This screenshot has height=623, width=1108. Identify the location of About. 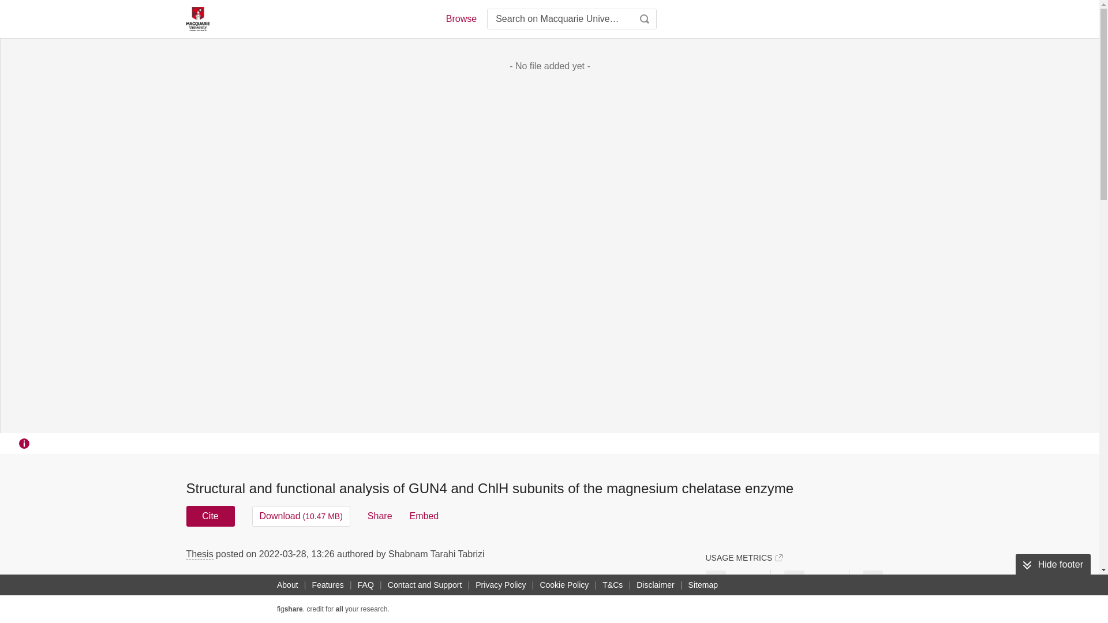
(287, 585).